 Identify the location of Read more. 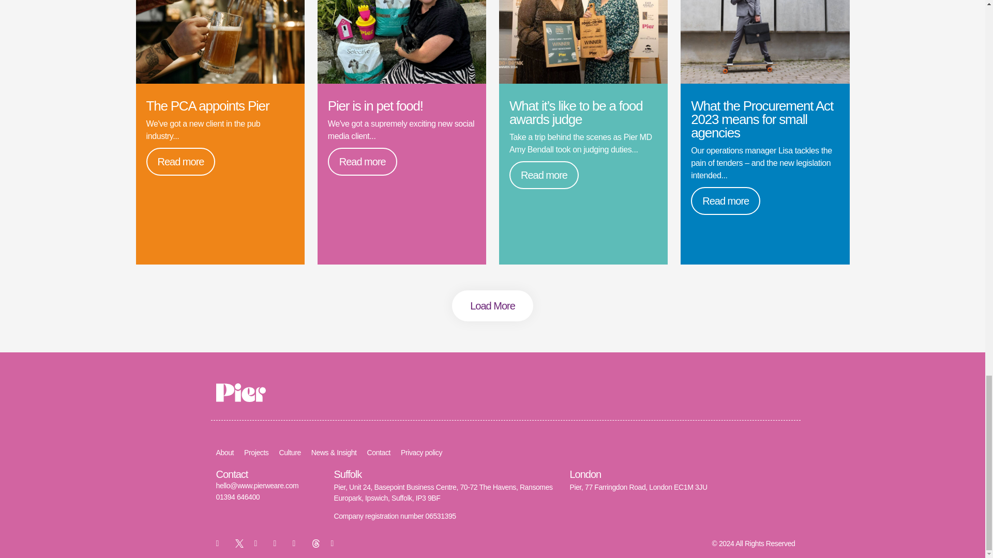
(180, 162).